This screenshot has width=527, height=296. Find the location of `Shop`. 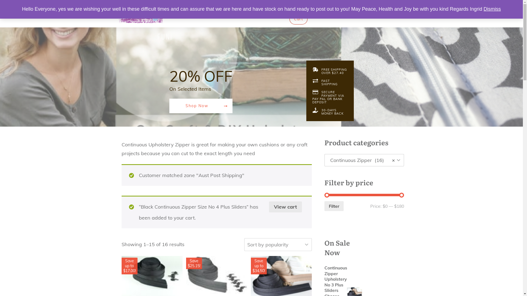

Shop is located at coordinates (246, 8).